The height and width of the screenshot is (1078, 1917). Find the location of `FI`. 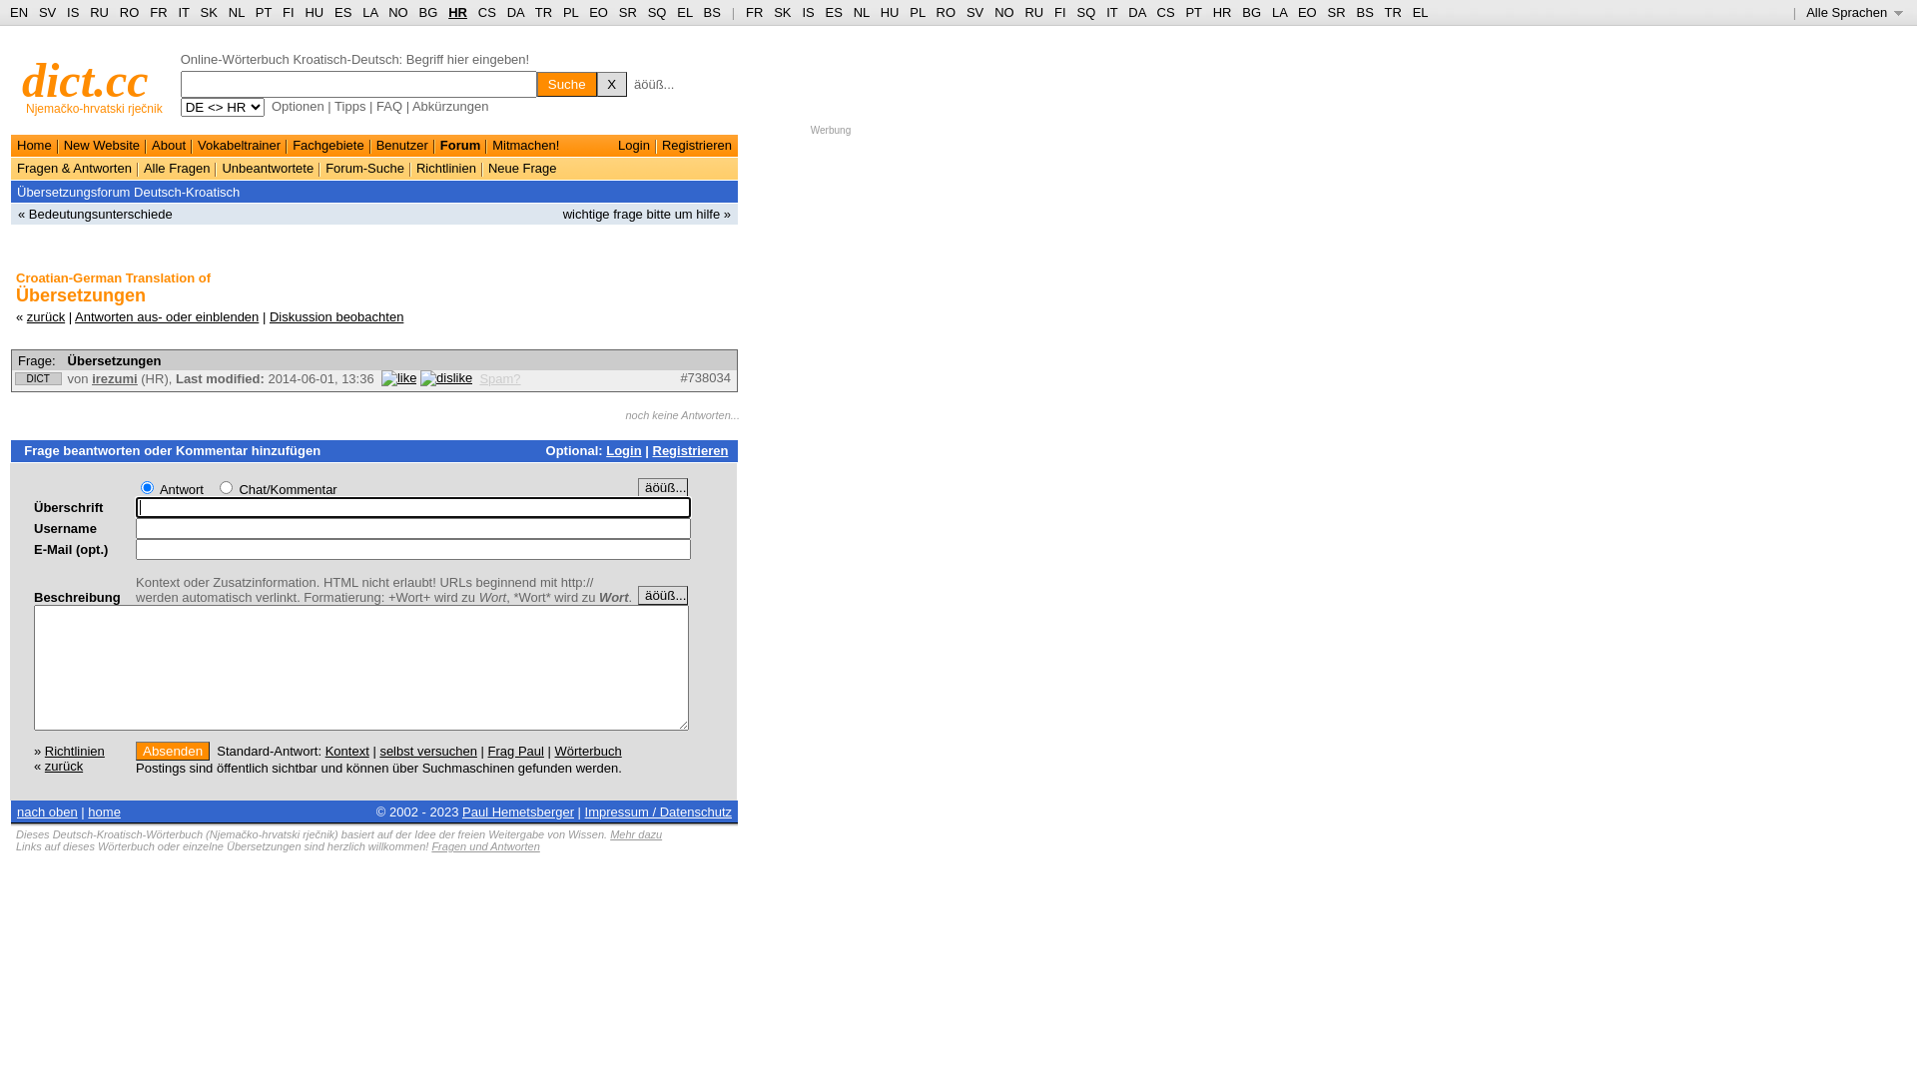

FI is located at coordinates (289, 12).